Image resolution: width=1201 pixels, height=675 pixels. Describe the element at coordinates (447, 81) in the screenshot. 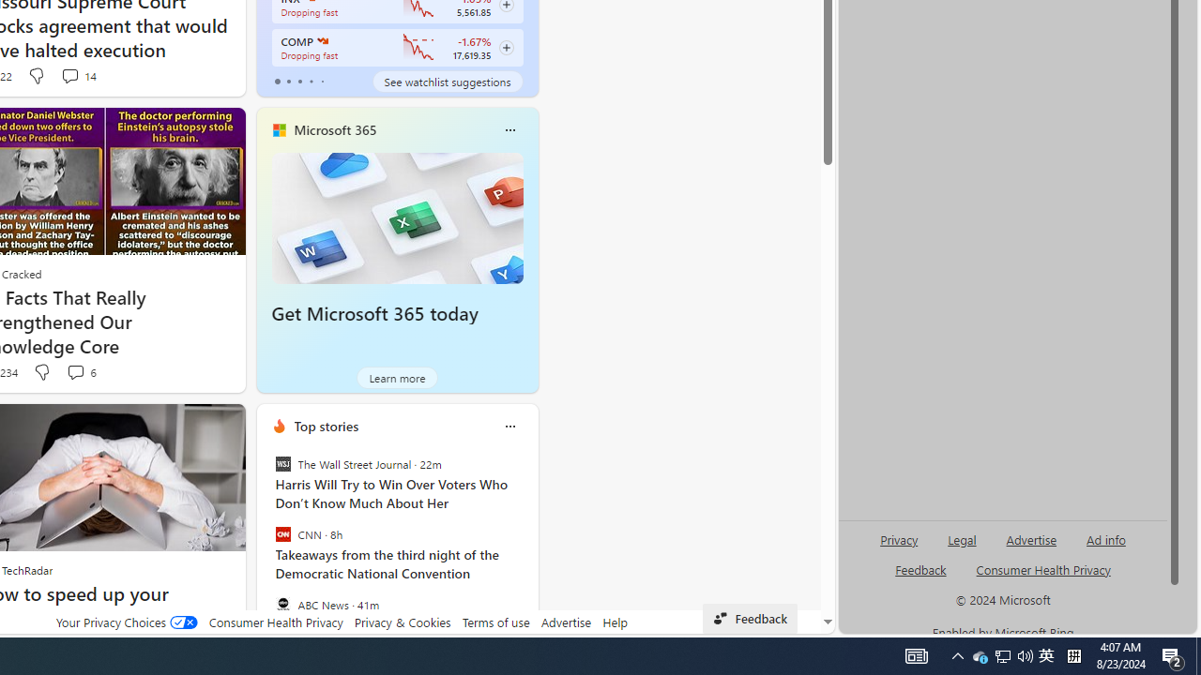

I see `See watchlist suggestions` at that location.